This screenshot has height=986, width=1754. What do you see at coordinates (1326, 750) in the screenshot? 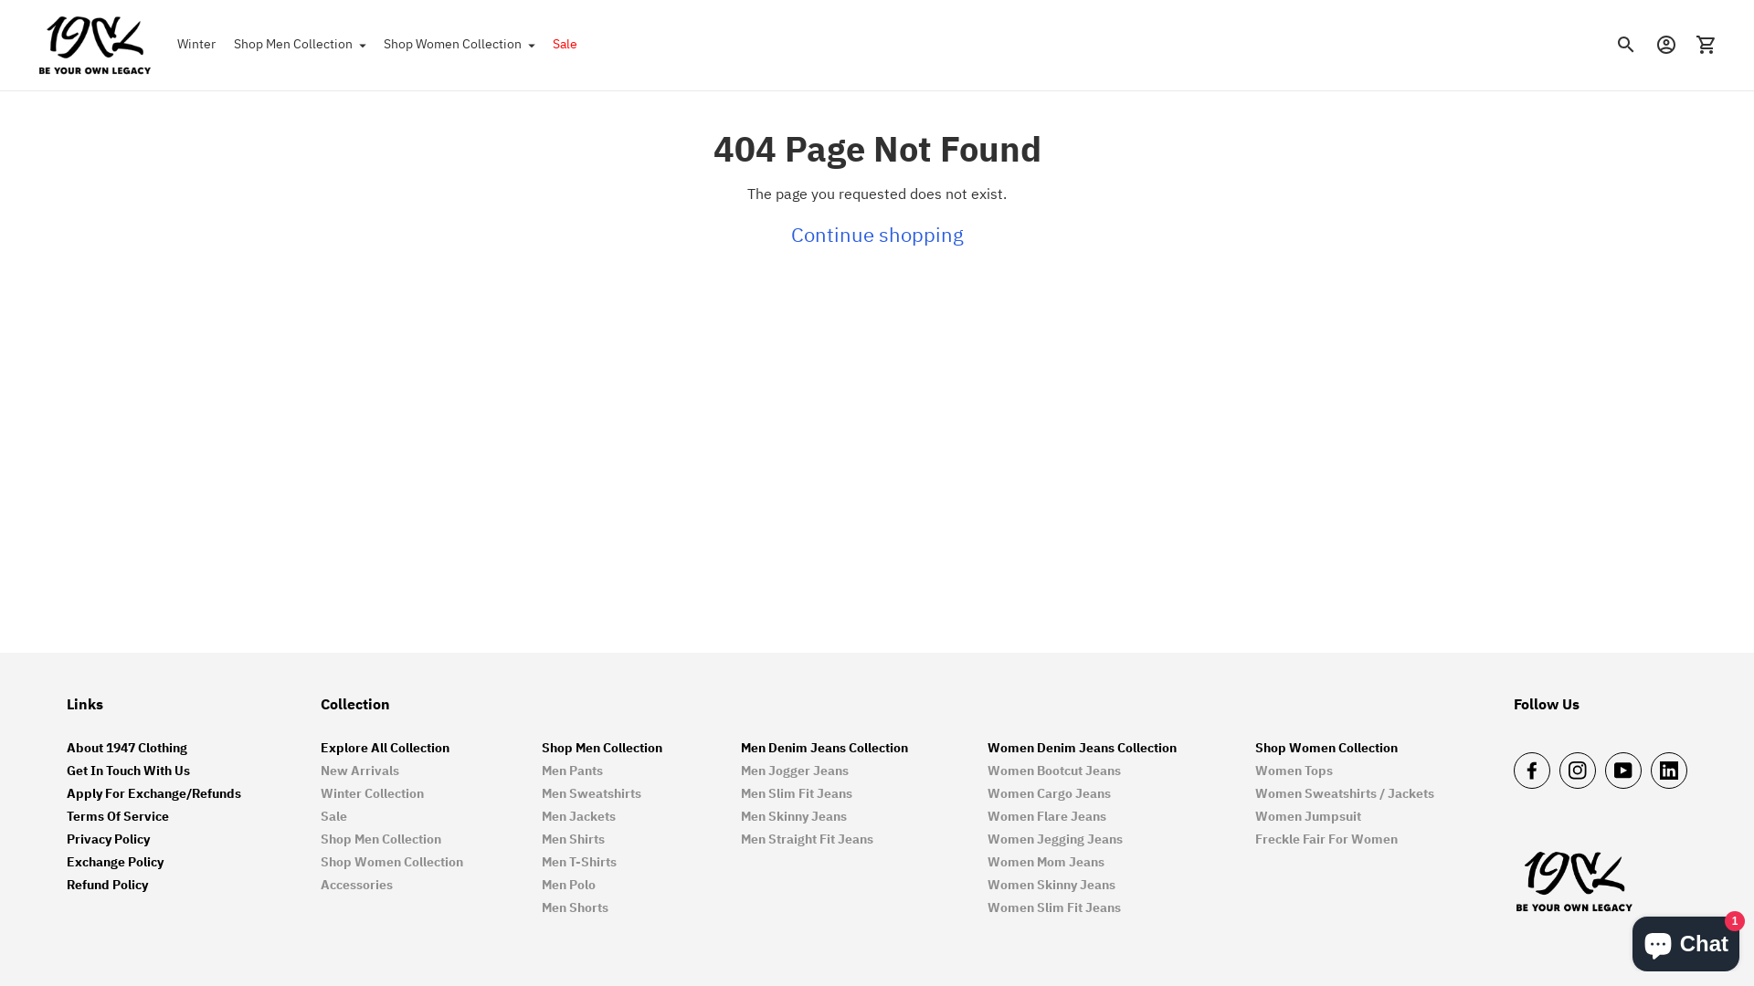
I see `Shop Women Collection` at bounding box center [1326, 750].